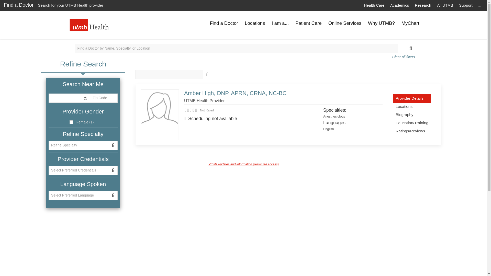 The image size is (491, 276). Describe the element at coordinates (399, 5) in the screenshot. I see `Academics` at that location.